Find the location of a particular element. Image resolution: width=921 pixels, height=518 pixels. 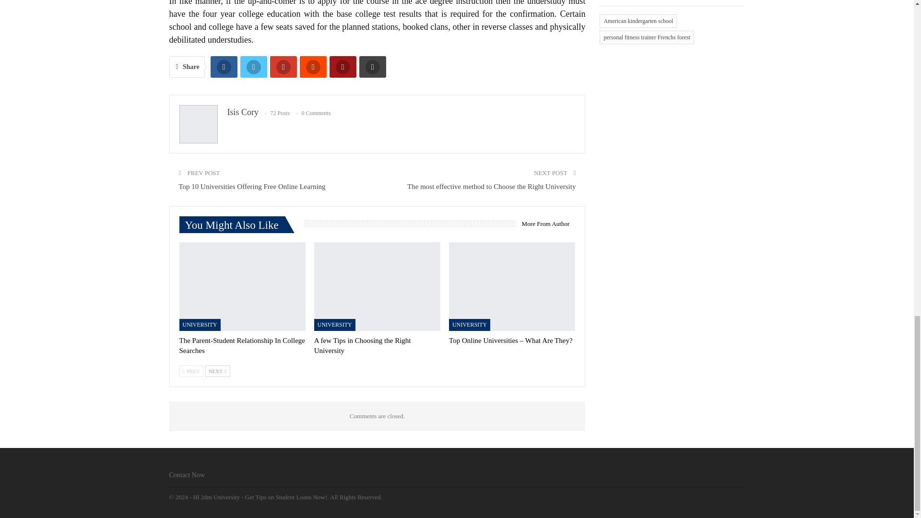

The Parent-Student Relationship In College Searches is located at coordinates (242, 345).